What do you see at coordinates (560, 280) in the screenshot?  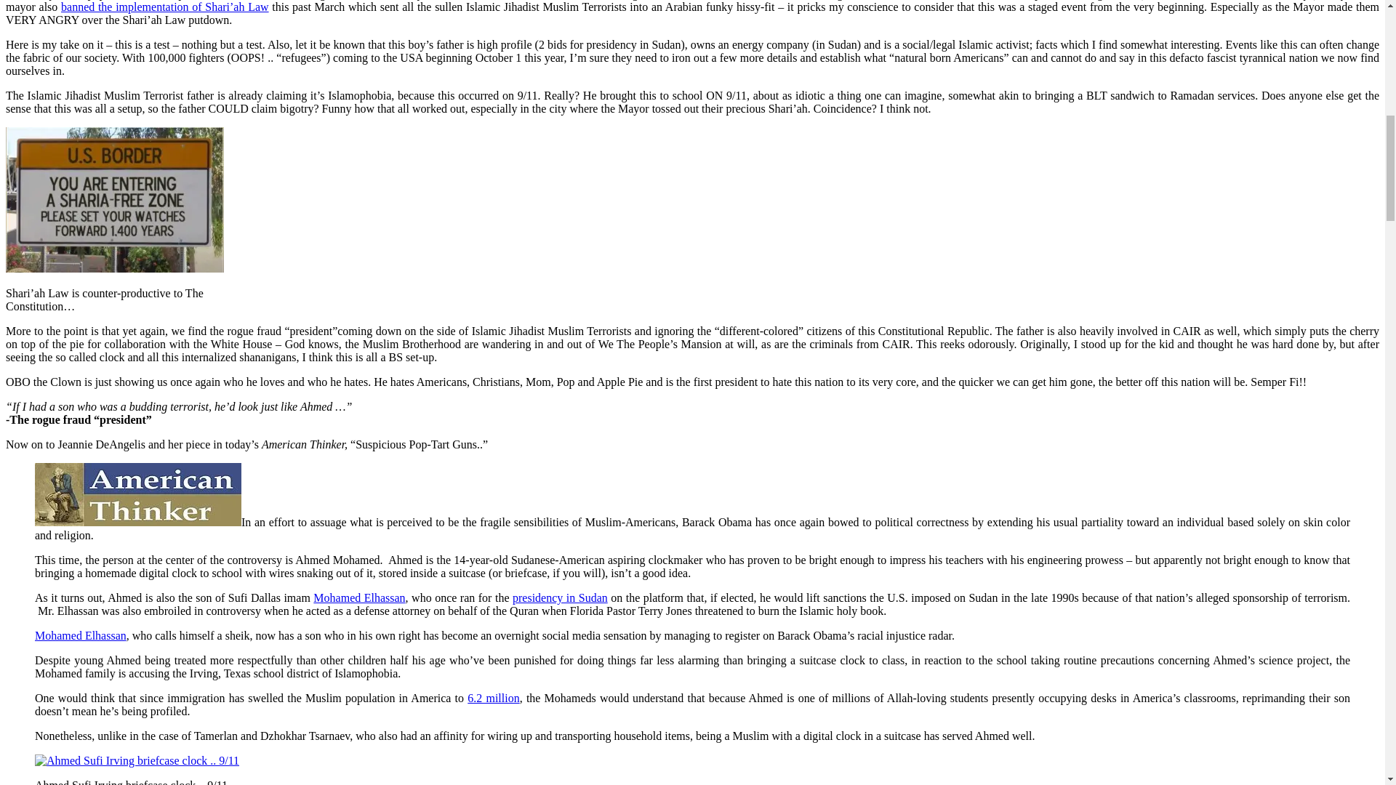 I see `presidency in Sudan` at bounding box center [560, 280].